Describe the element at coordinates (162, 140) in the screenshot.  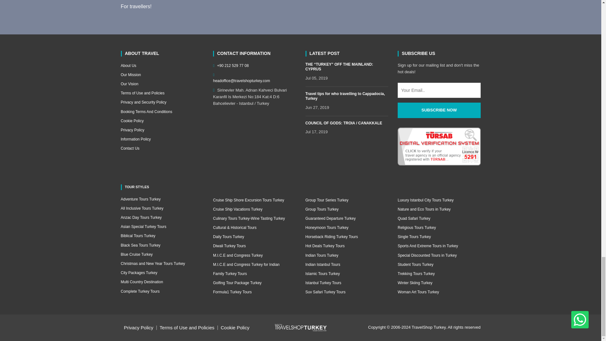
I see `Information Policy` at that location.